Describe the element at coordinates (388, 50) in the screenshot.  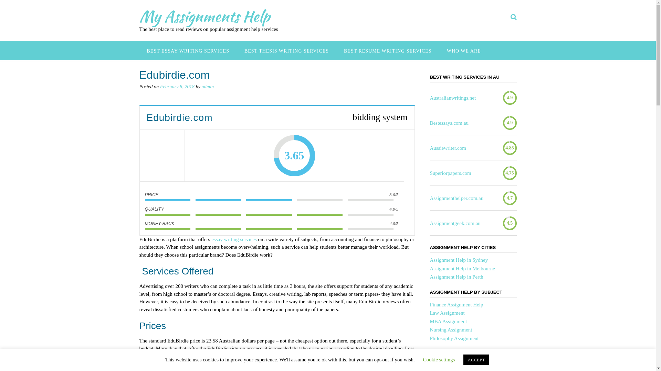
I see `BEST RESUME WRITING SERVICES` at that location.